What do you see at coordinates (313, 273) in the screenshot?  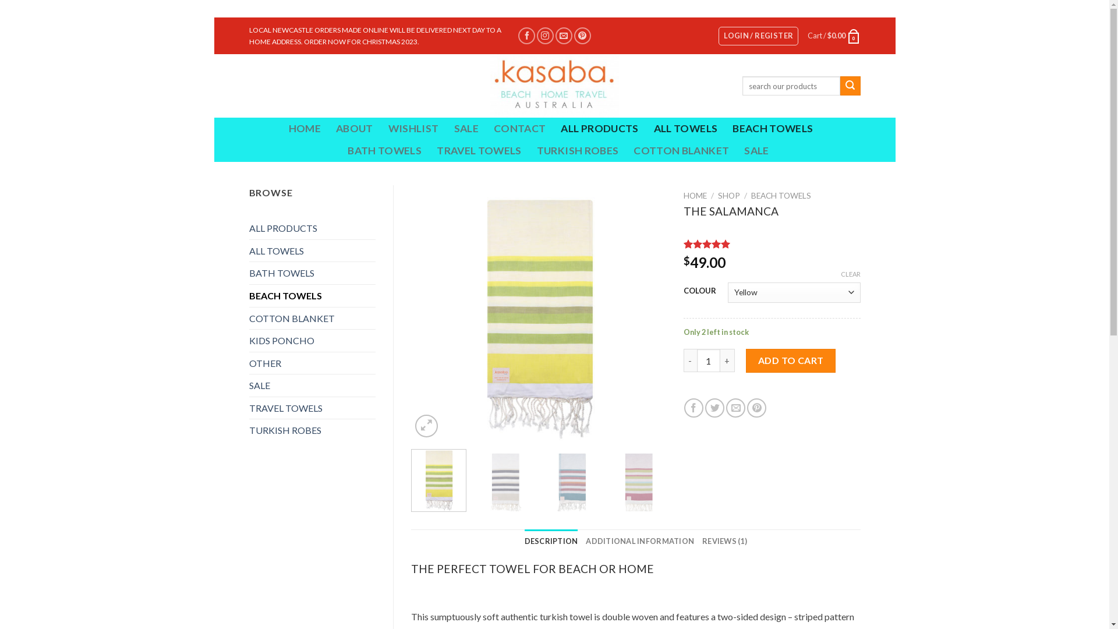 I see `BATH TOWELS` at bounding box center [313, 273].